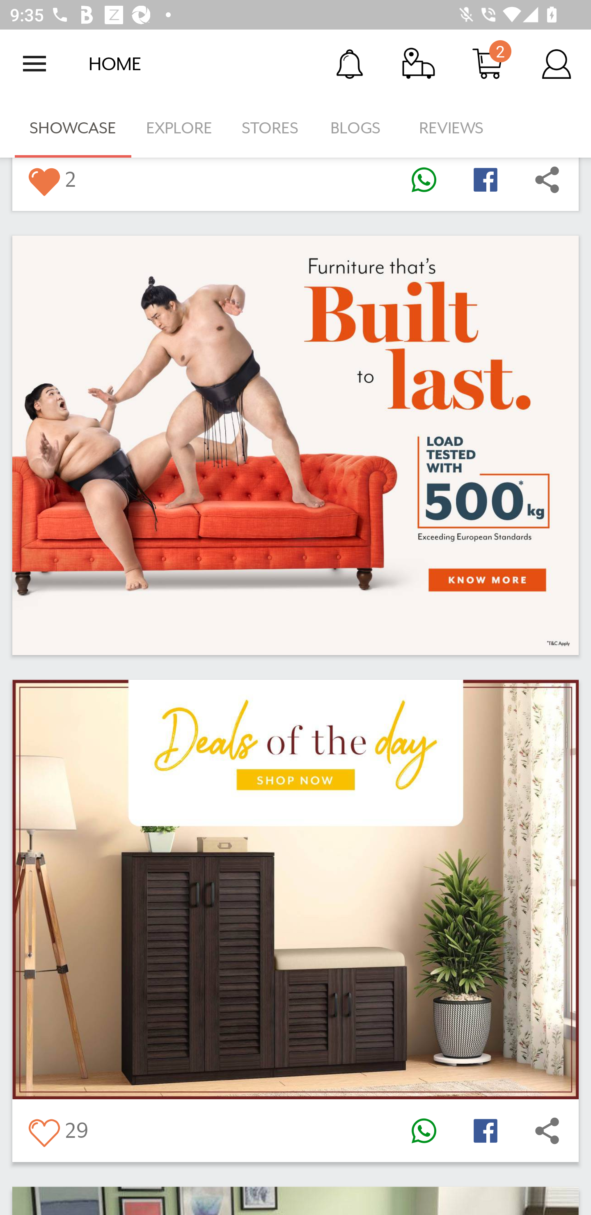 Image resolution: width=591 pixels, height=1215 pixels. What do you see at coordinates (350, 63) in the screenshot?
I see `Notification` at bounding box center [350, 63].